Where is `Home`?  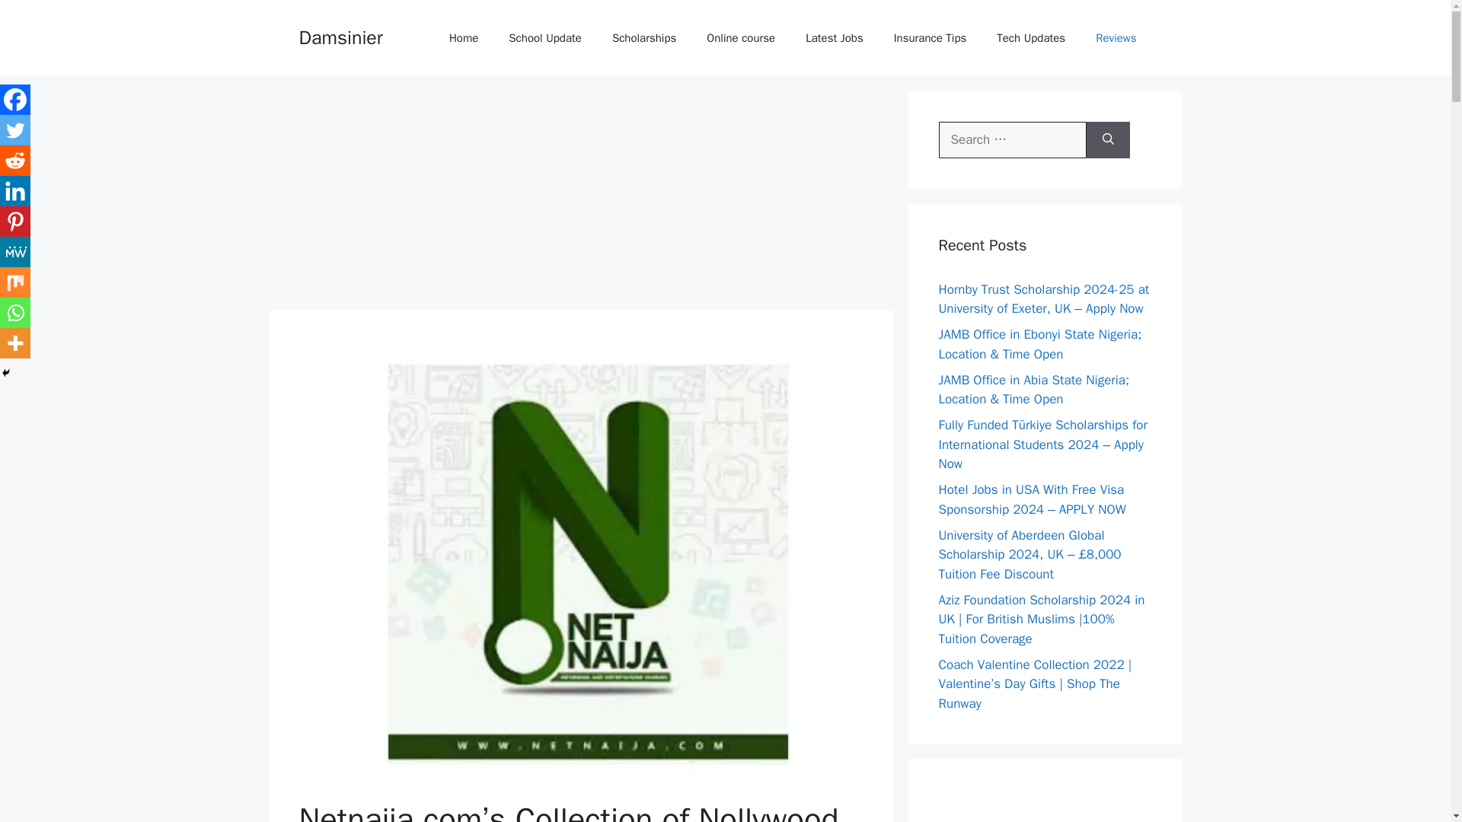 Home is located at coordinates (464, 38).